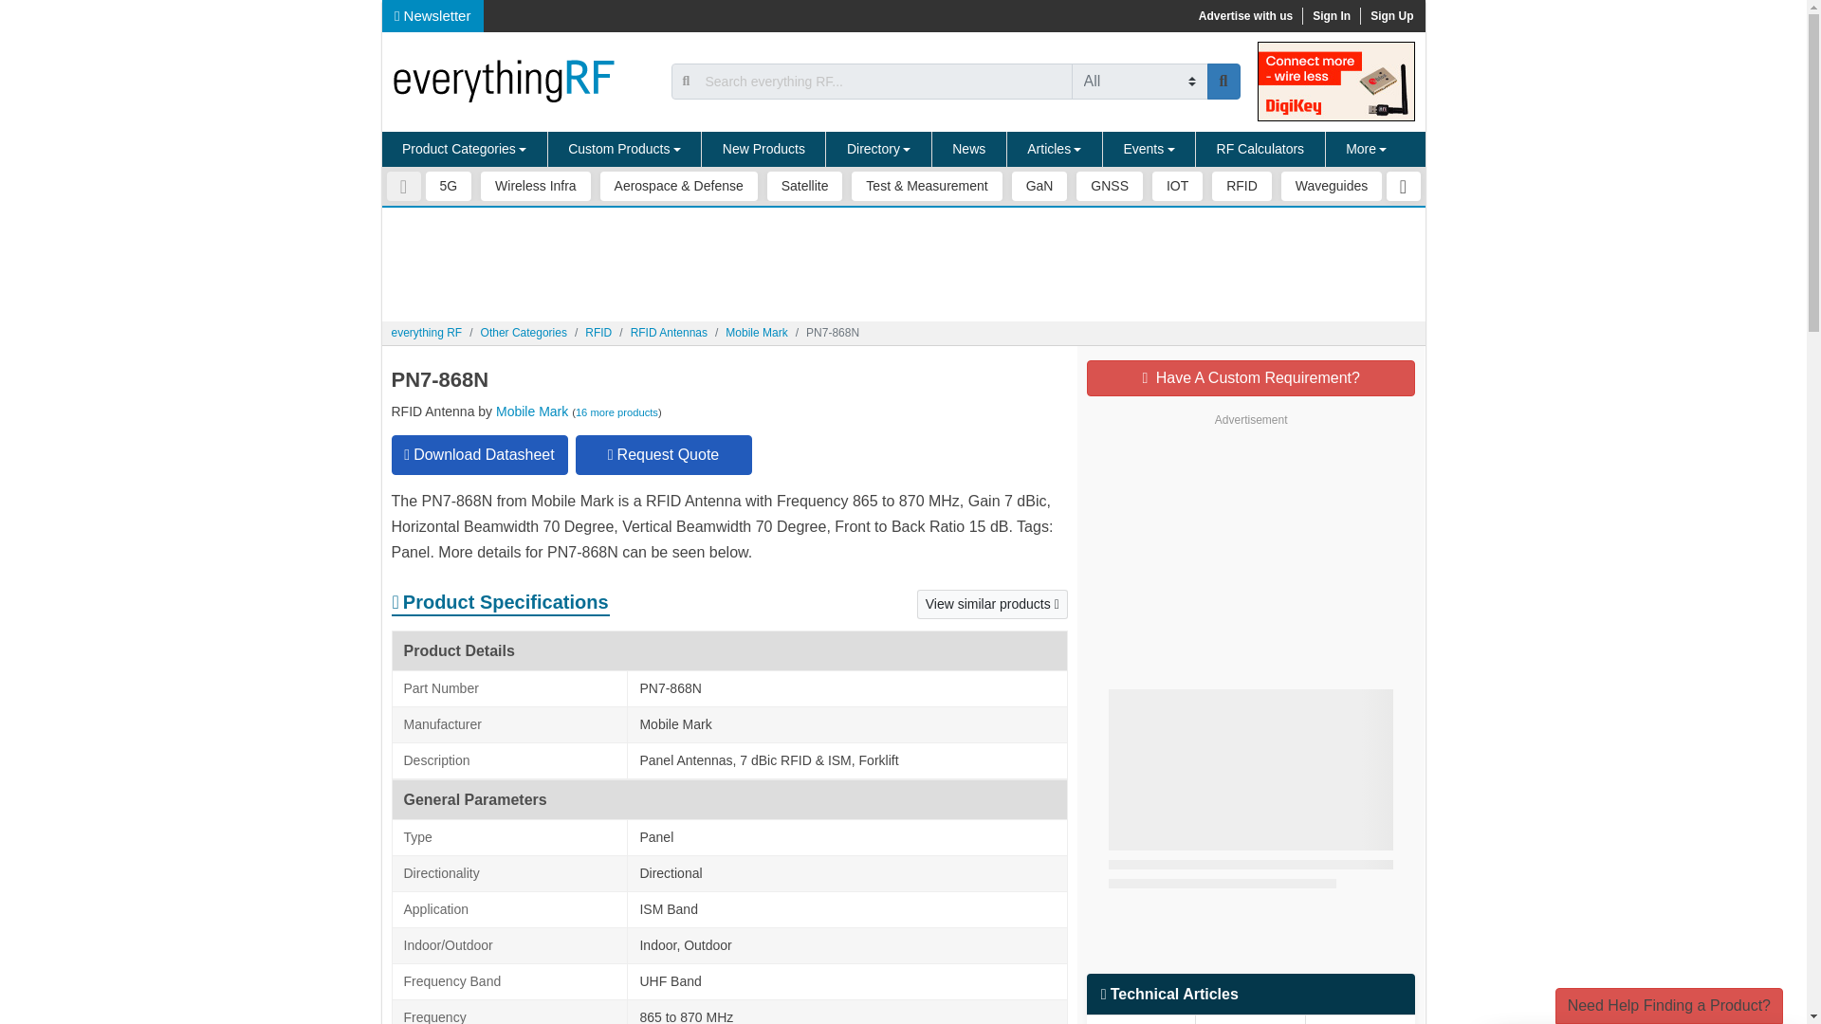  What do you see at coordinates (1331, 15) in the screenshot?
I see `Sign In` at bounding box center [1331, 15].